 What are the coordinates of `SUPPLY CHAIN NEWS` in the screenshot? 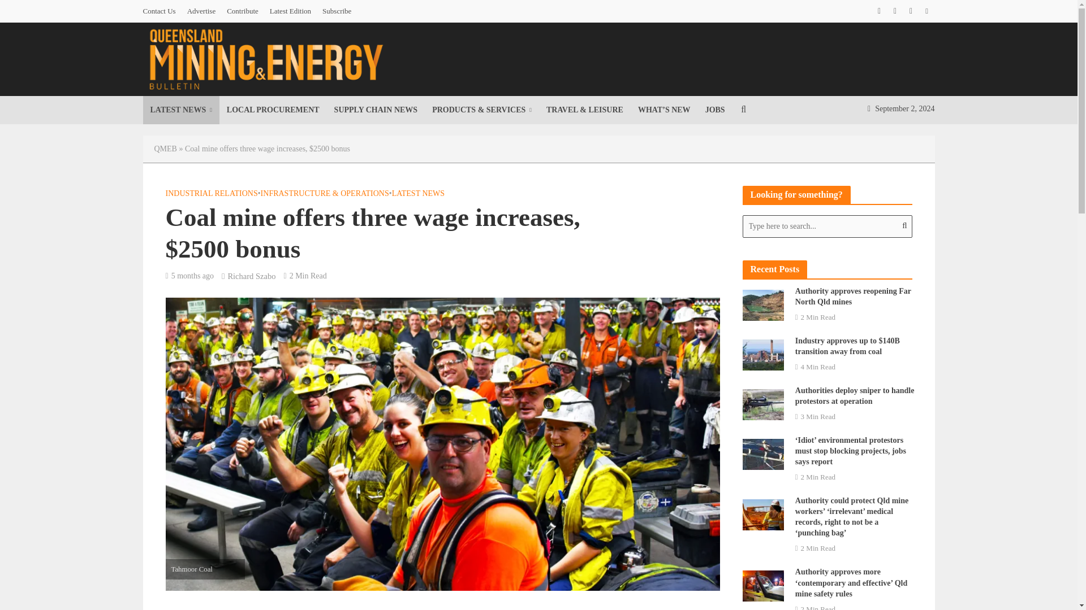 It's located at (376, 110).